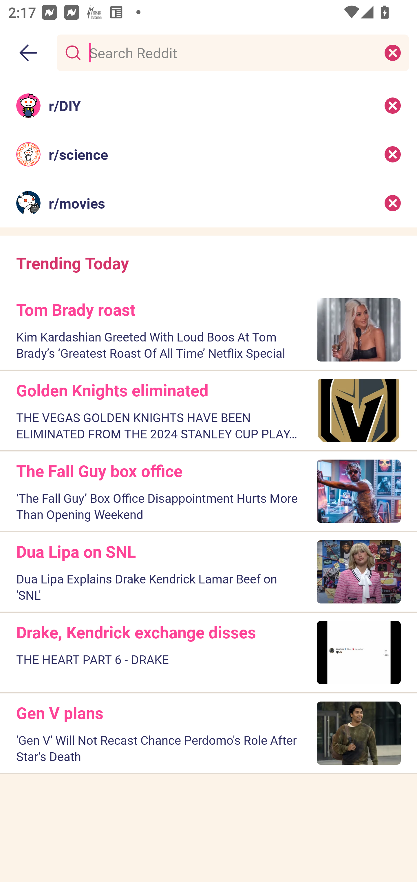  Describe the element at coordinates (393, 105) in the screenshot. I see `Remove` at that location.